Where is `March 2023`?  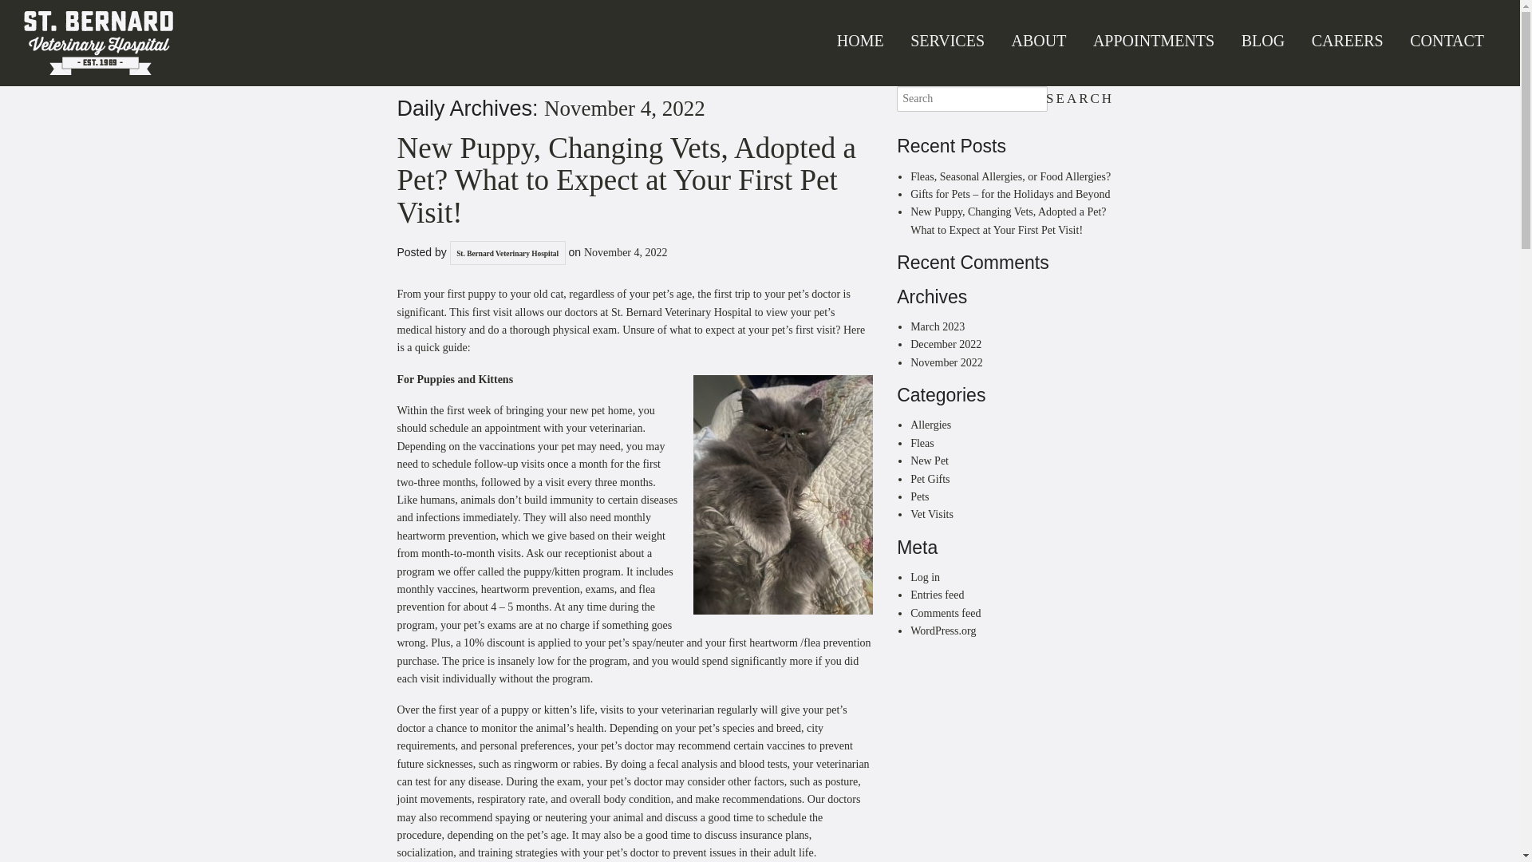
March 2023 is located at coordinates (937, 326).